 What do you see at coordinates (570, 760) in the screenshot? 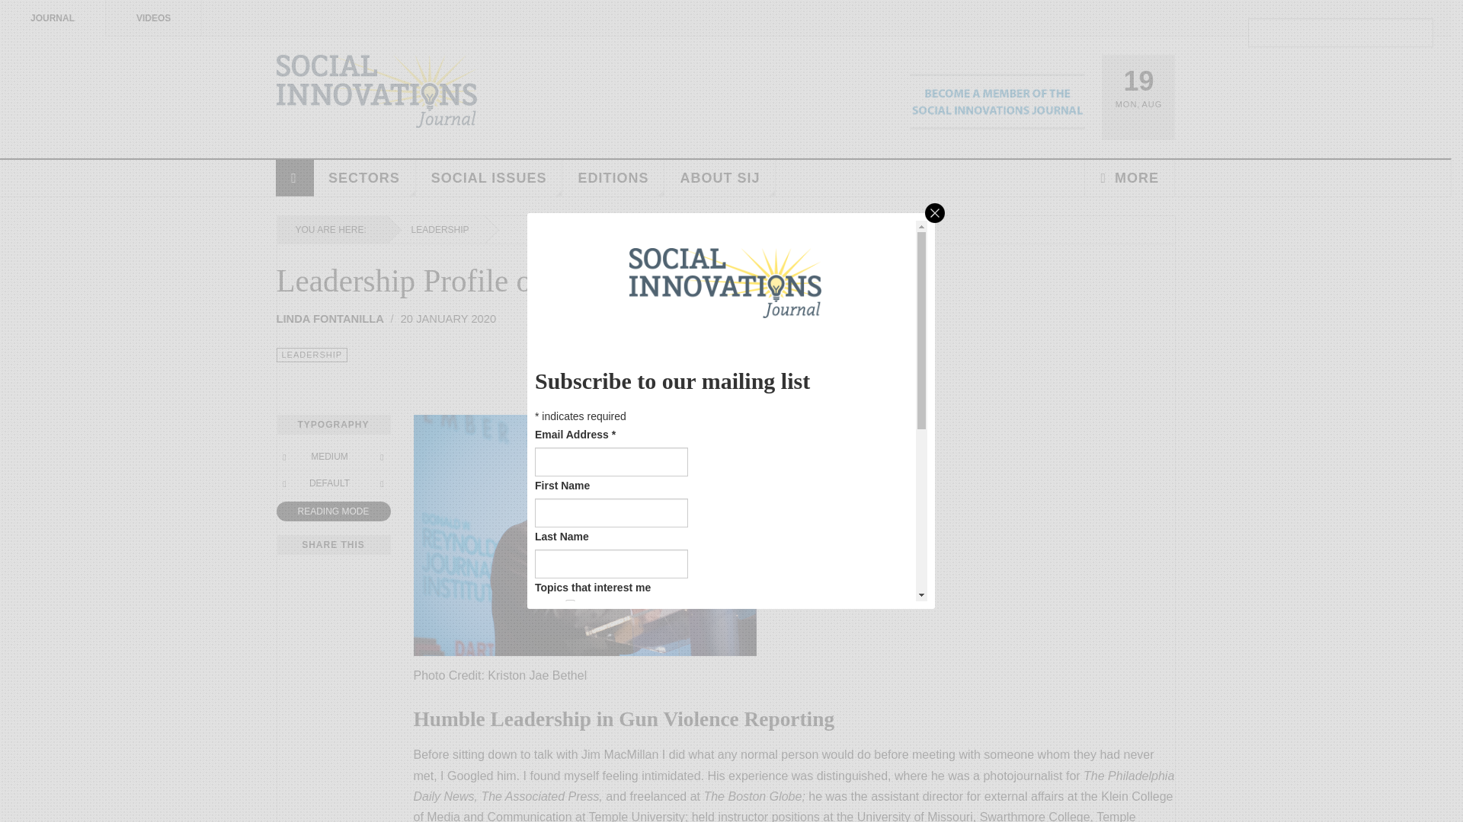
I see `128` at bounding box center [570, 760].